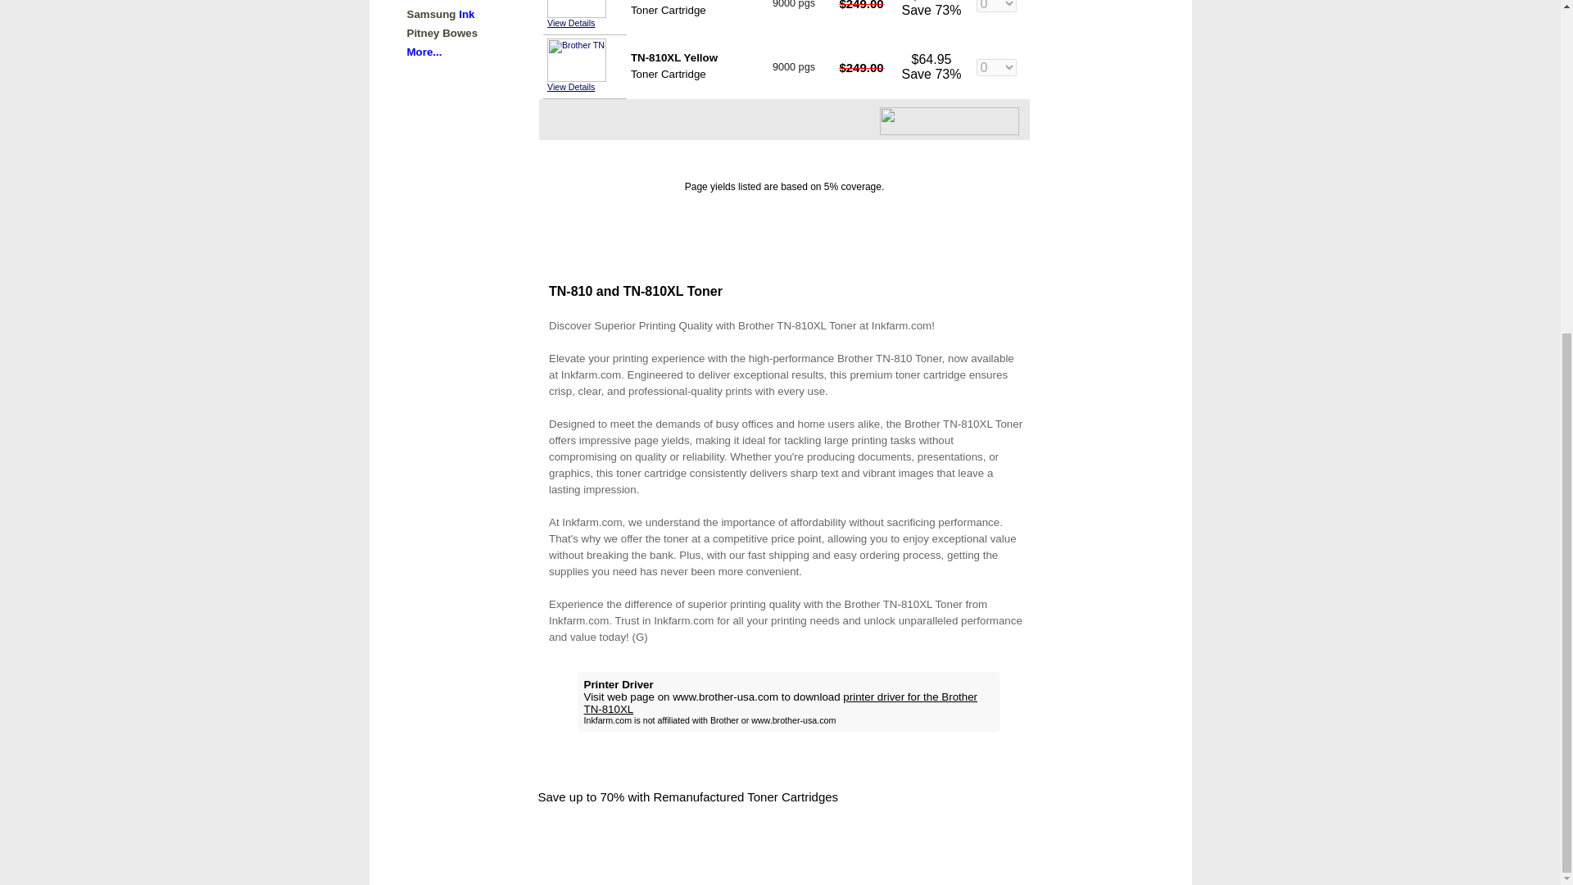  What do you see at coordinates (436, 1) in the screenshot?
I see `Okidata Ink` at bounding box center [436, 1].